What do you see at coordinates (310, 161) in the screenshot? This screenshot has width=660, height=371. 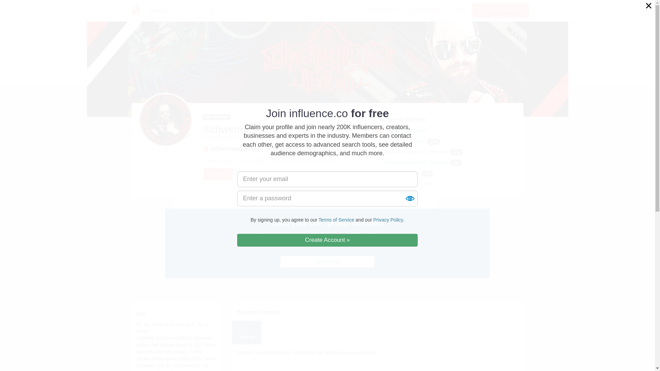 I see `Music Promotion` at bounding box center [310, 161].